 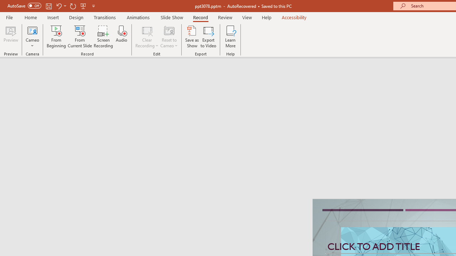 I want to click on Learn More, so click(x=230, y=36).